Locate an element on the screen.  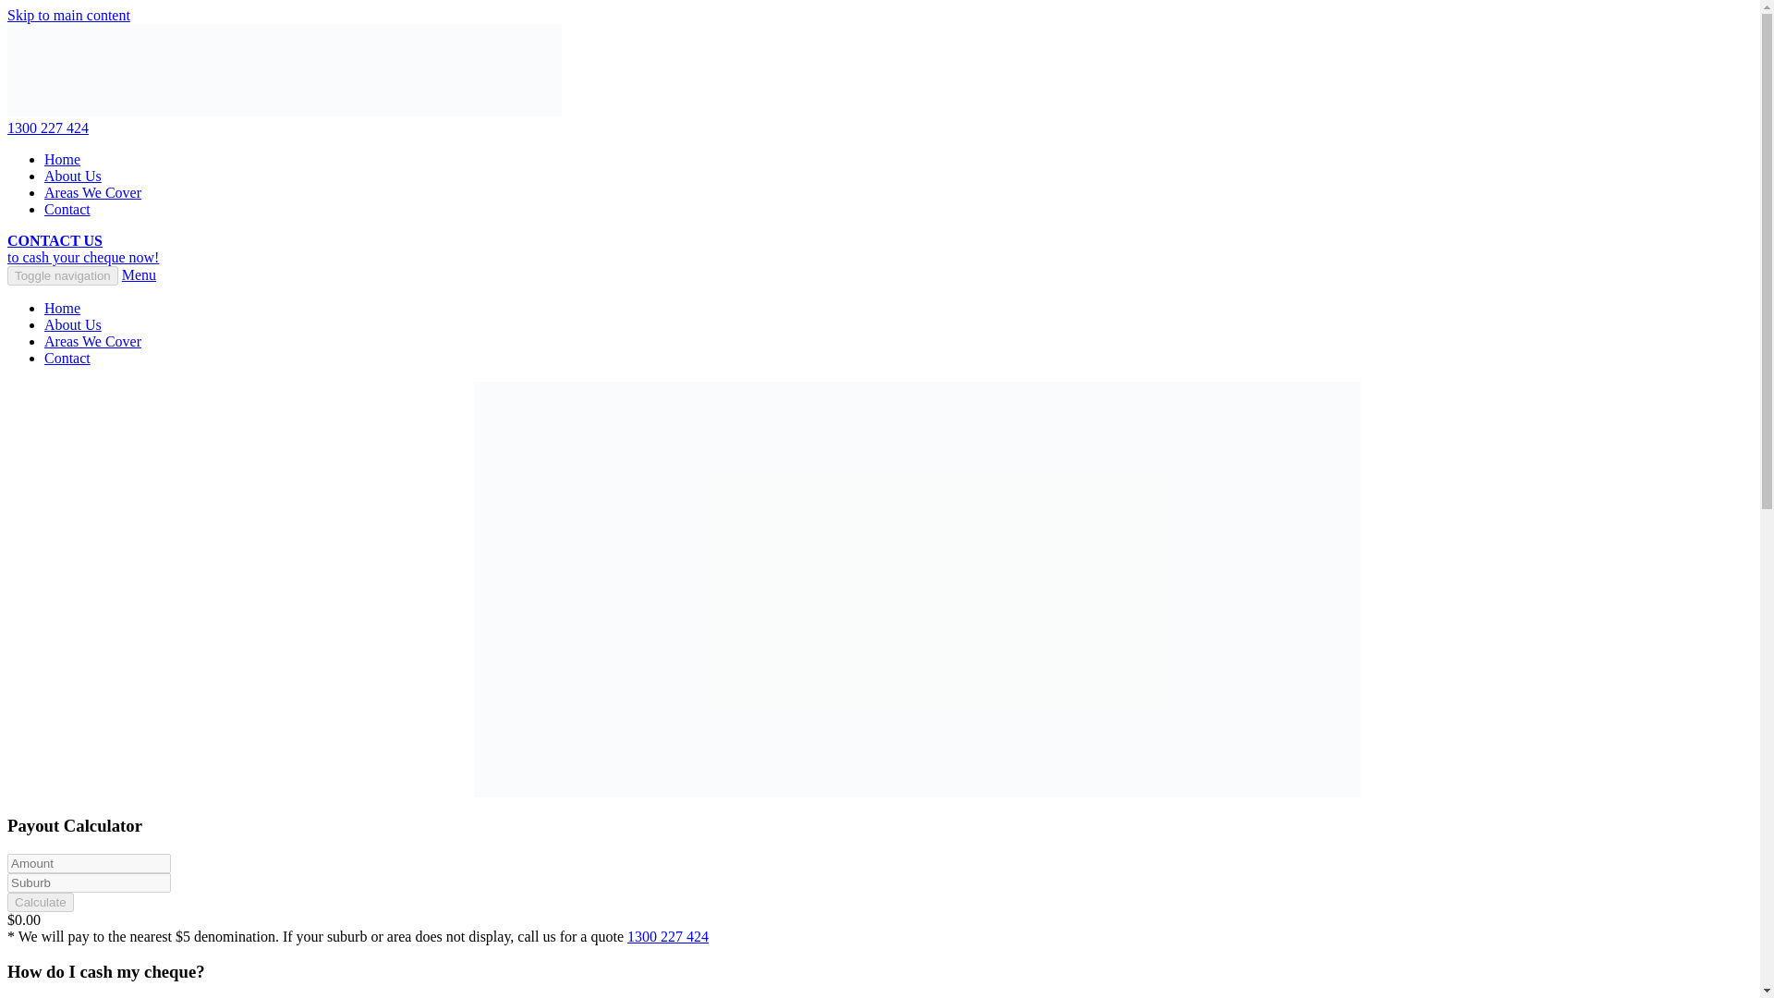
Home is located at coordinates (62, 159).